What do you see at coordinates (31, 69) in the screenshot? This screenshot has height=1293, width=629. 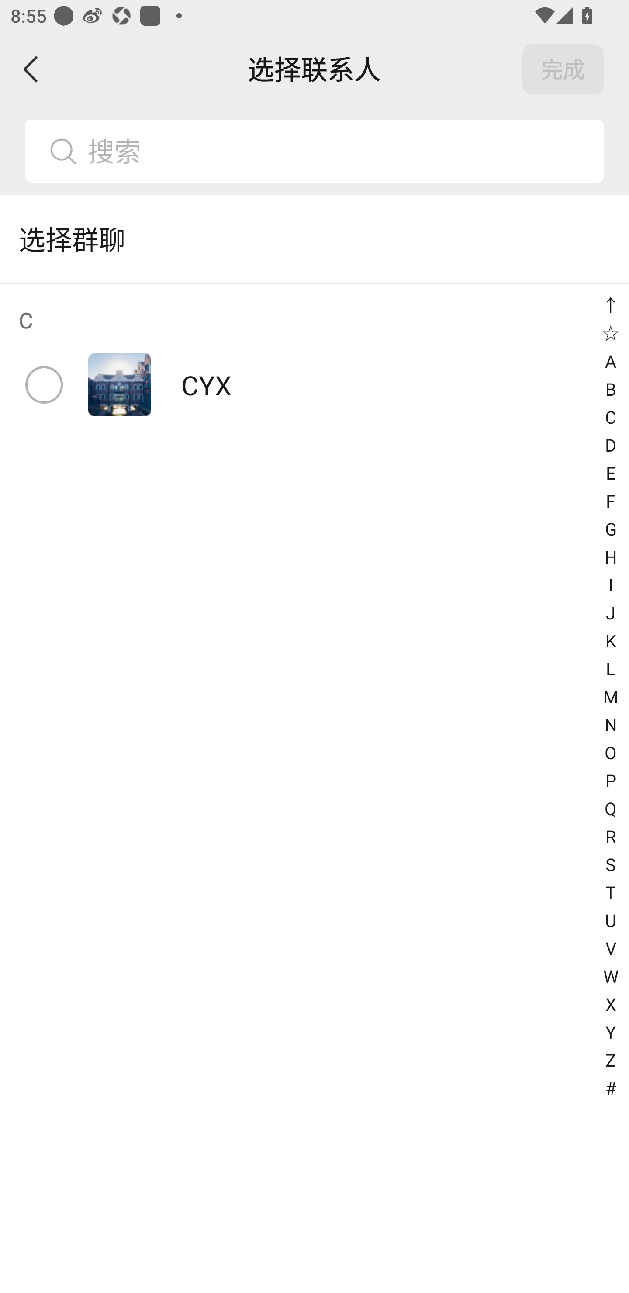 I see `返回` at bounding box center [31, 69].